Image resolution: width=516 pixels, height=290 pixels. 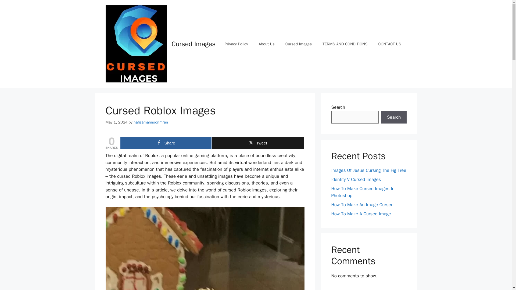 I want to click on How To Make Cursed Images In Photoshop, so click(x=363, y=192).